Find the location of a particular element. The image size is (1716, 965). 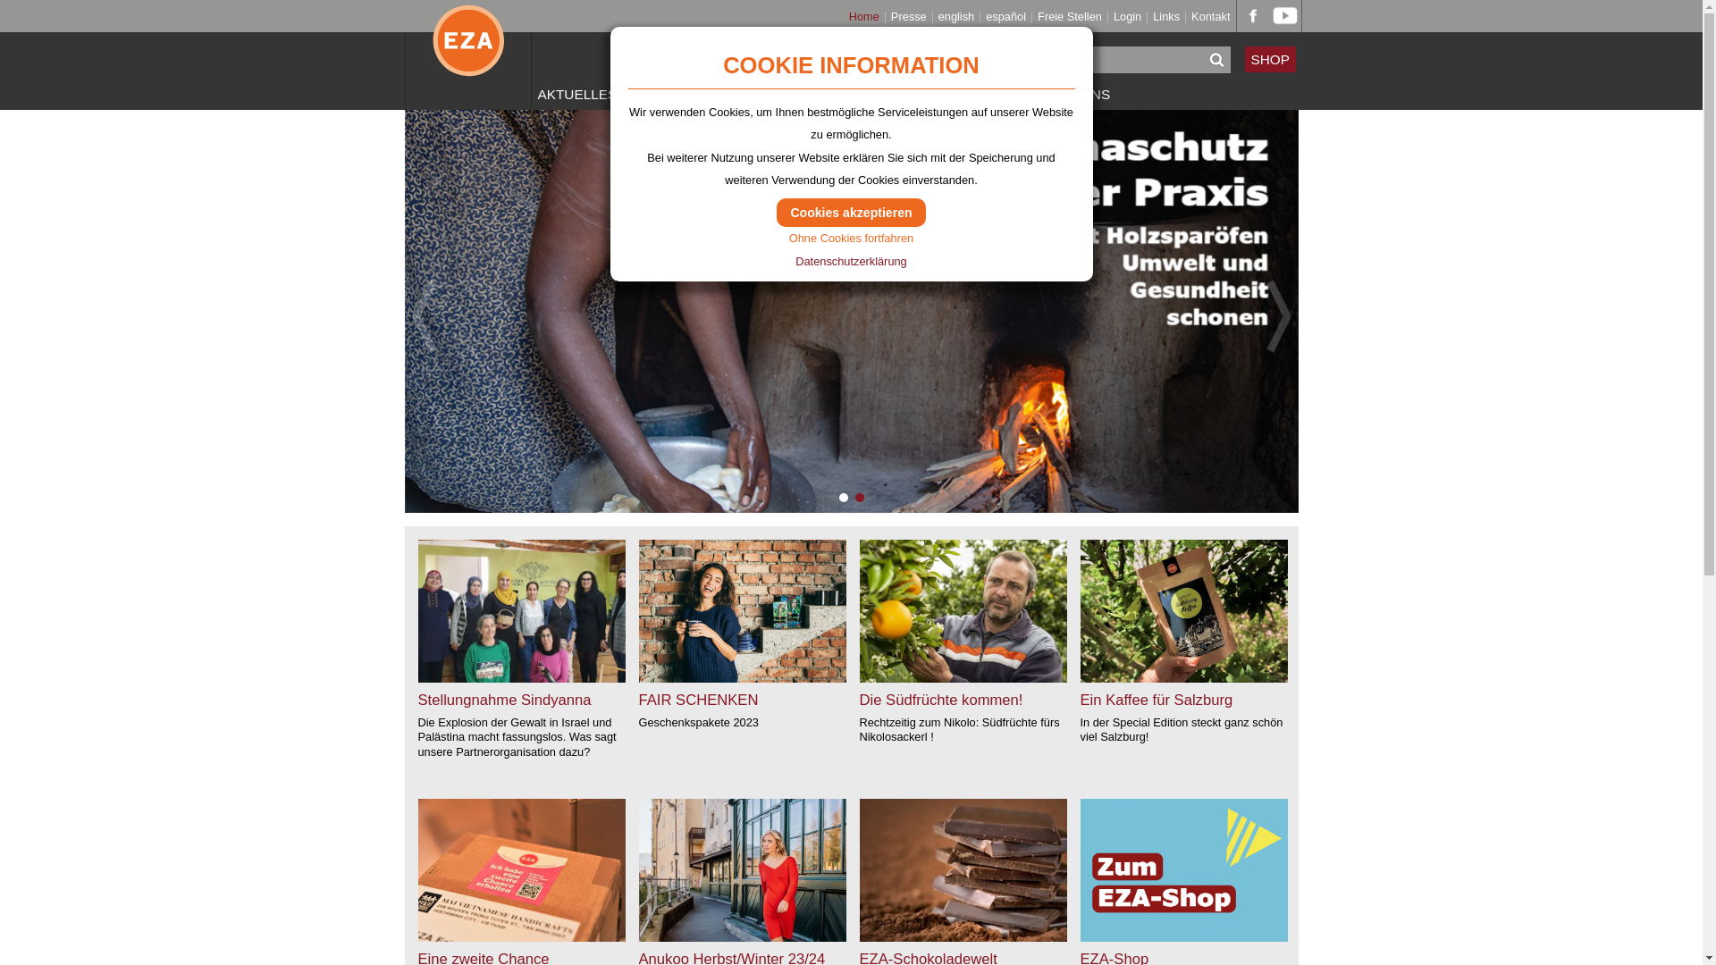

AKTUELLES is located at coordinates (577, 95).